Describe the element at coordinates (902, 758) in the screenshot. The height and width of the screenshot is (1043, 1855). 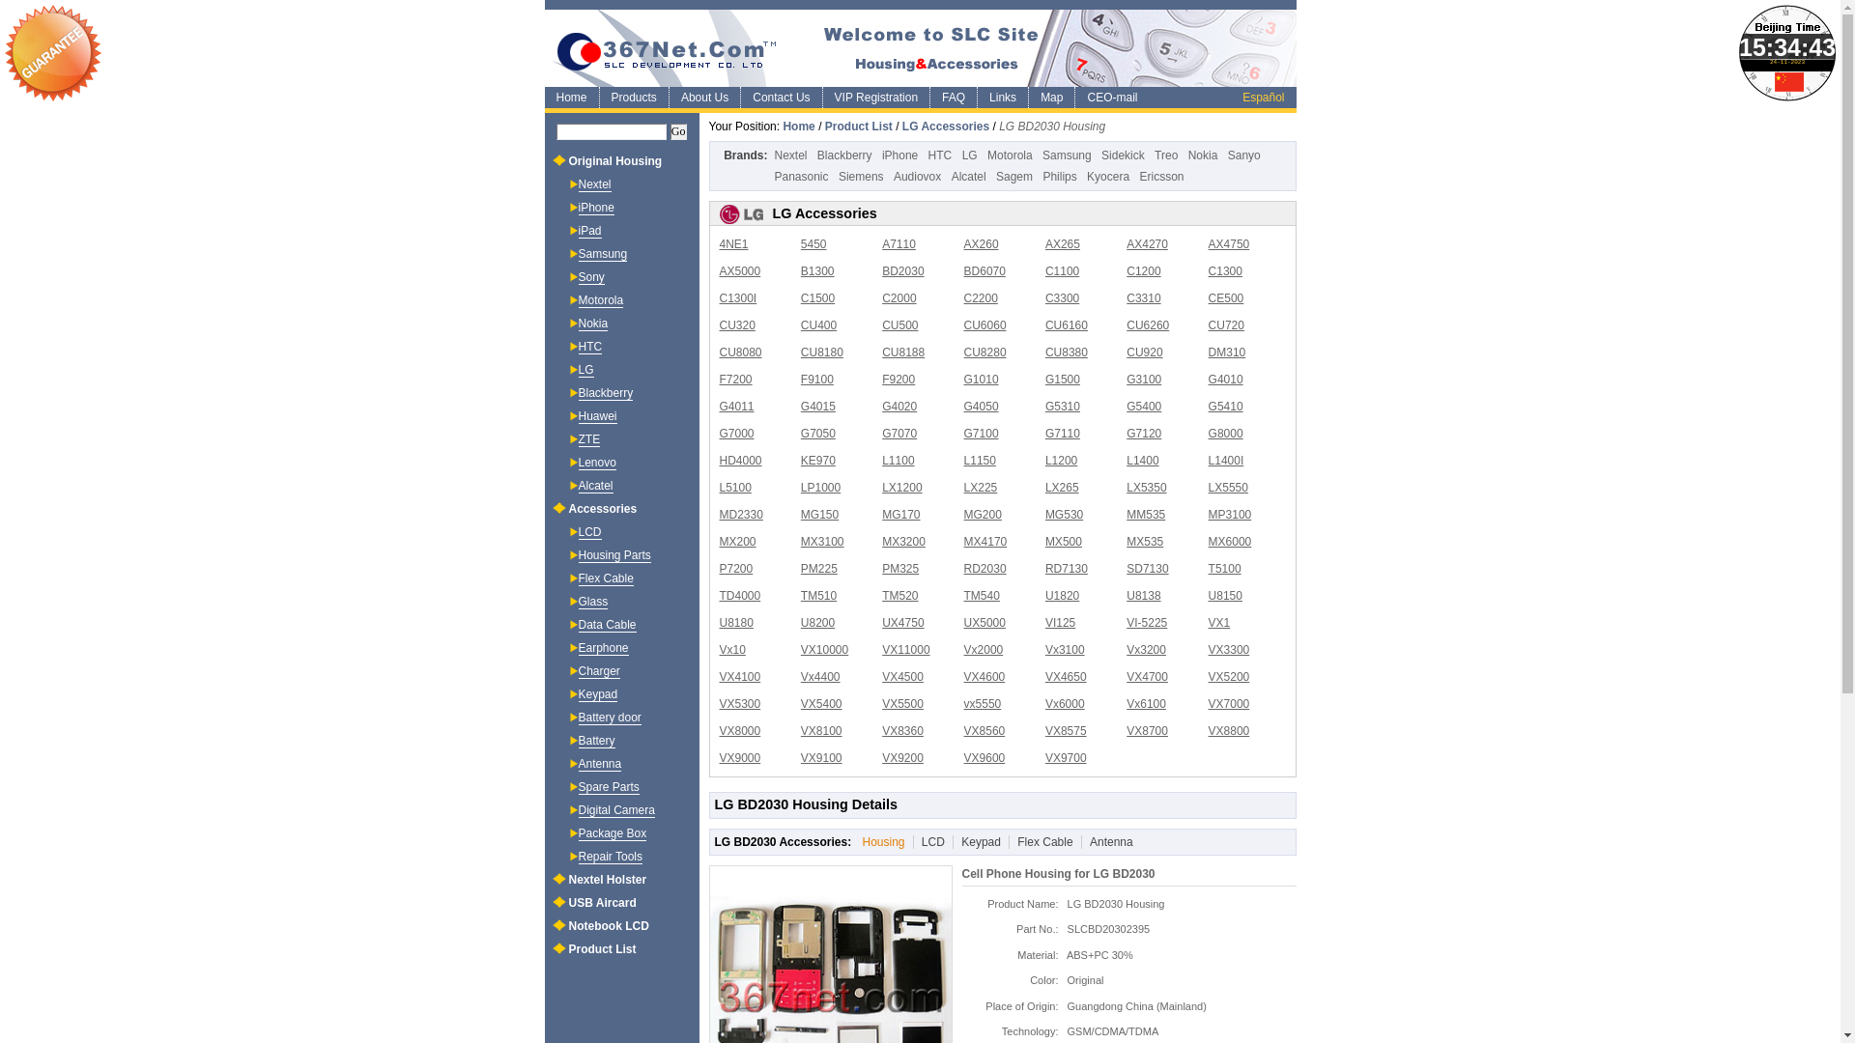
I see `VX9200` at that location.